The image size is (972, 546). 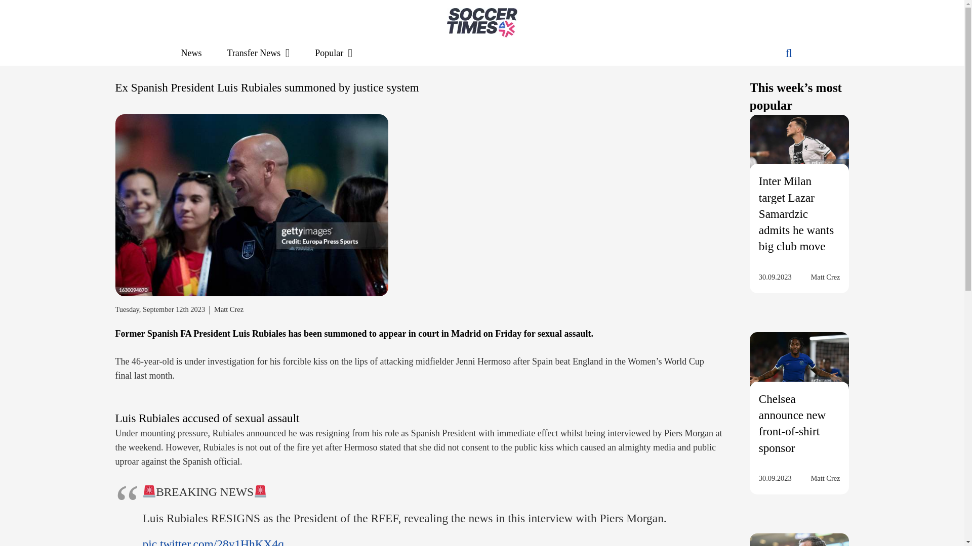 What do you see at coordinates (799, 369) in the screenshot?
I see `Chelsea announce new front-of-shirt sponsor` at bounding box center [799, 369].